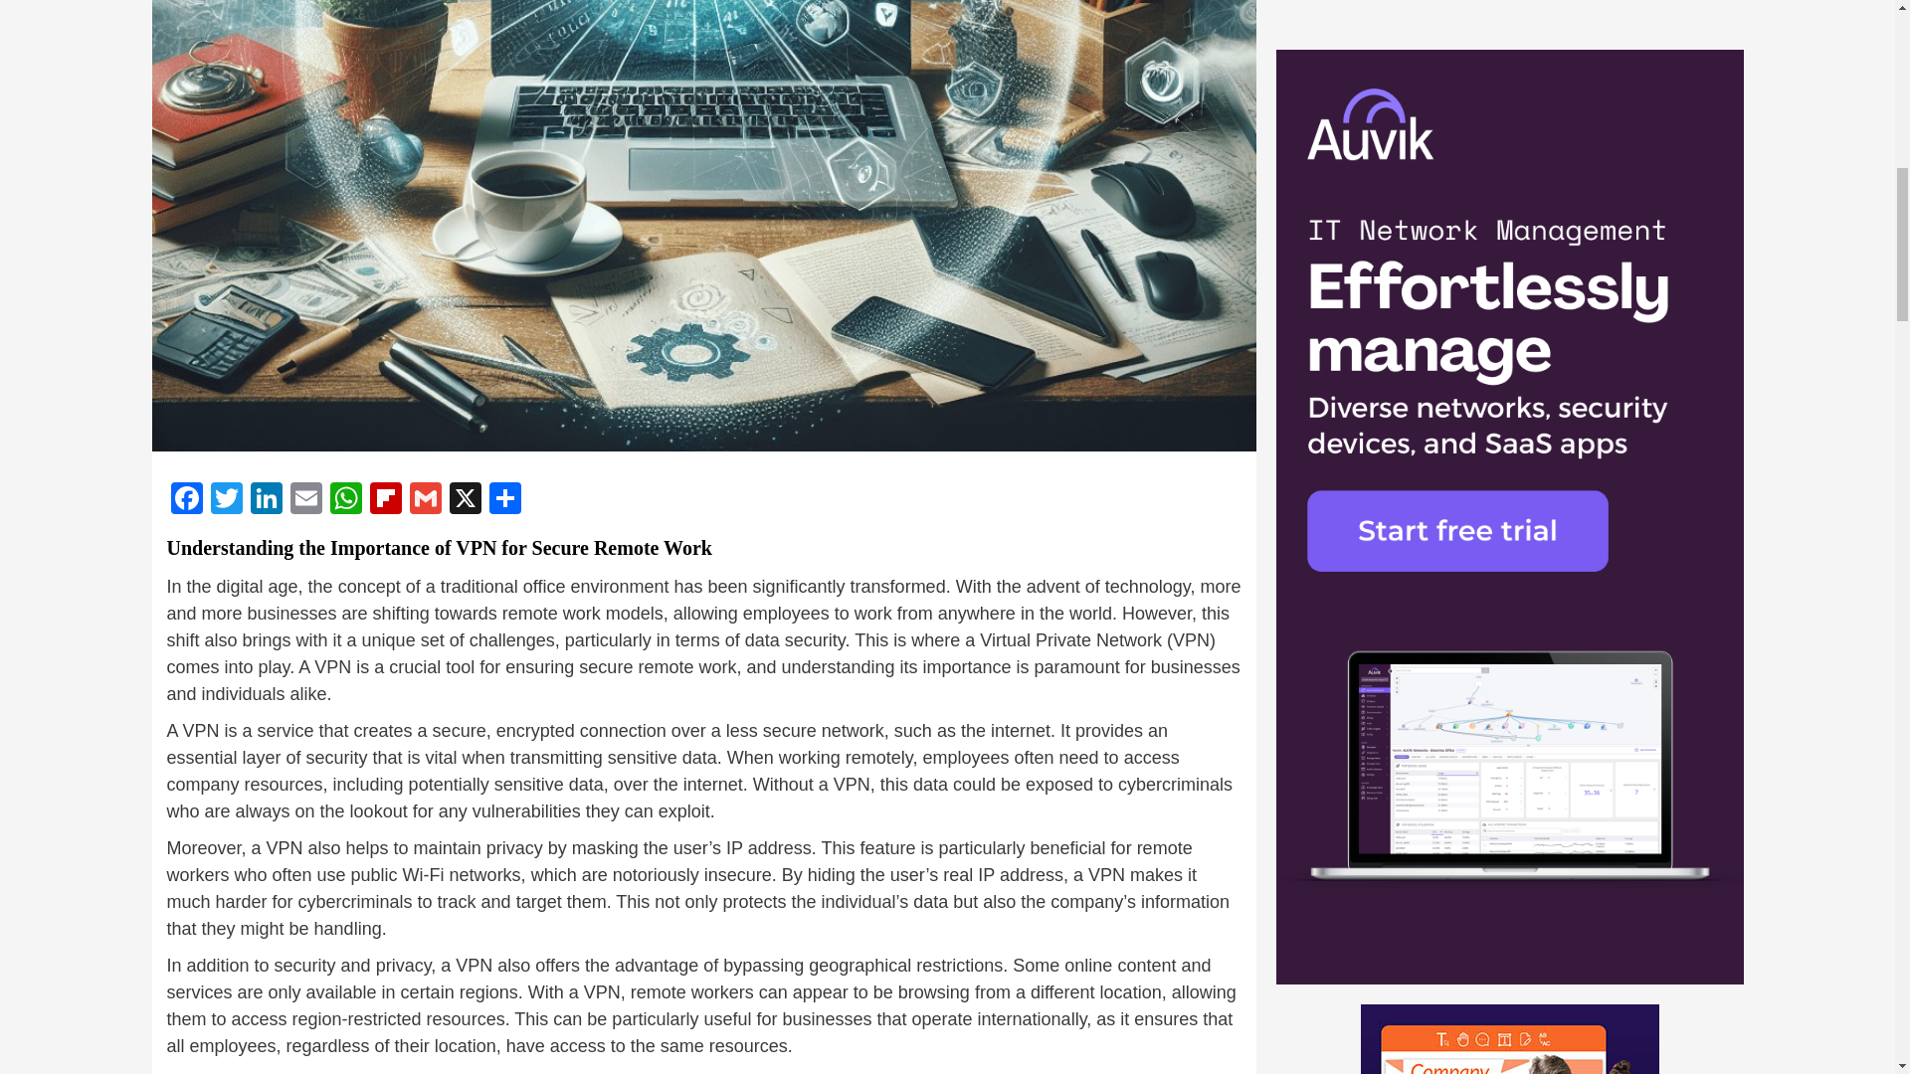 The image size is (1910, 1074). What do you see at coordinates (505, 499) in the screenshot?
I see `Share` at bounding box center [505, 499].